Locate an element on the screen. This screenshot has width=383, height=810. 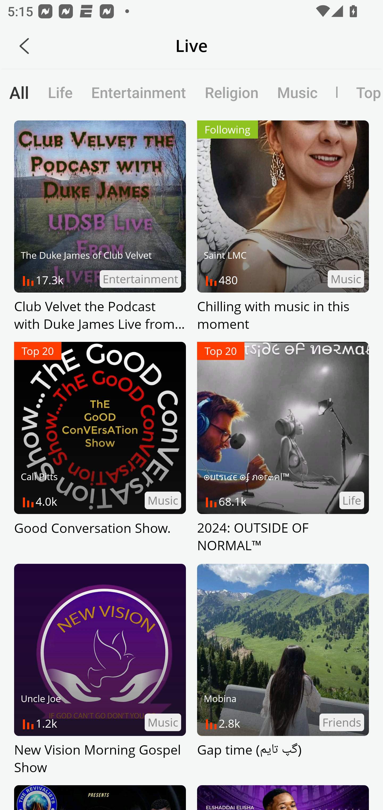
Religion is located at coordinates (231, 92).